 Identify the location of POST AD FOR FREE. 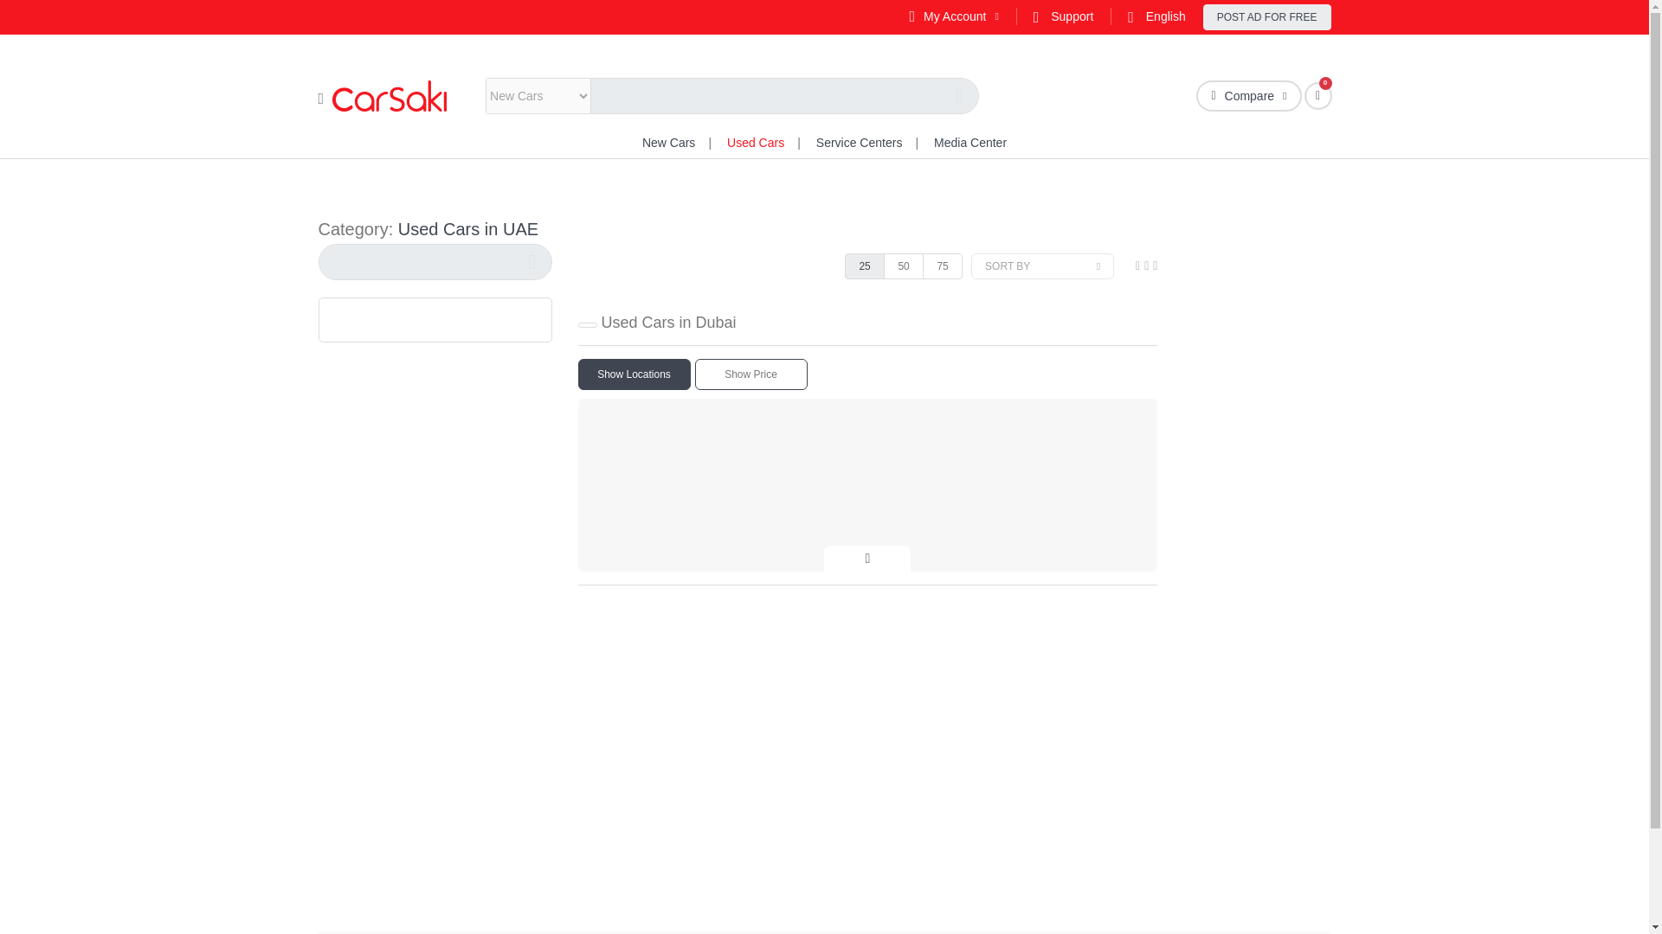
(1267, 17).